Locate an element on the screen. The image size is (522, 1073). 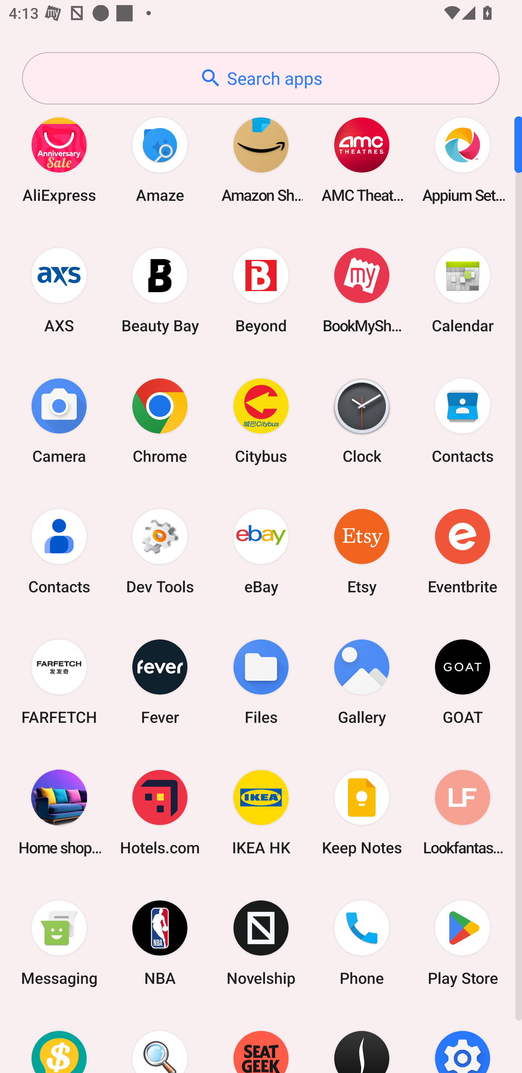
GOAT is located at coordinates (463, 681).